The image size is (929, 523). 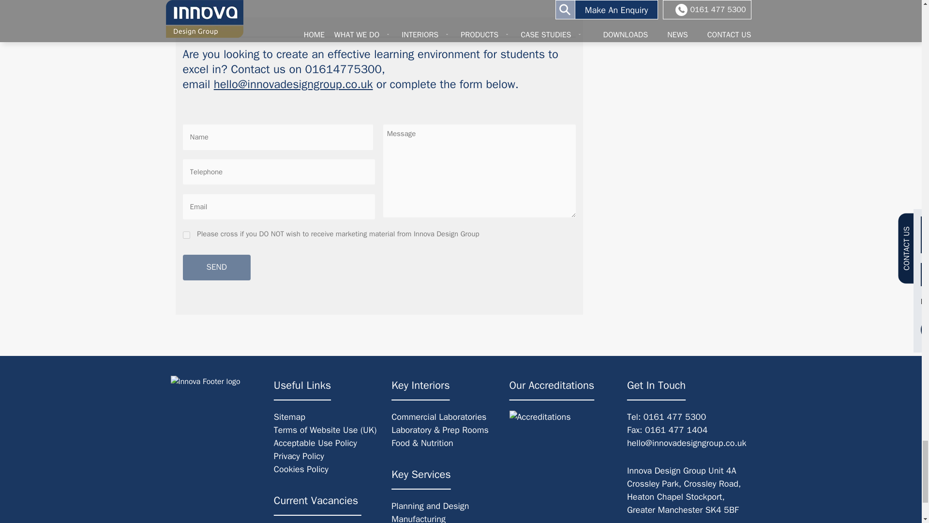 What do you see at coordinates (205, 382) in the screenshot?
I see `footer-logo` at bounding box center [205, 382].